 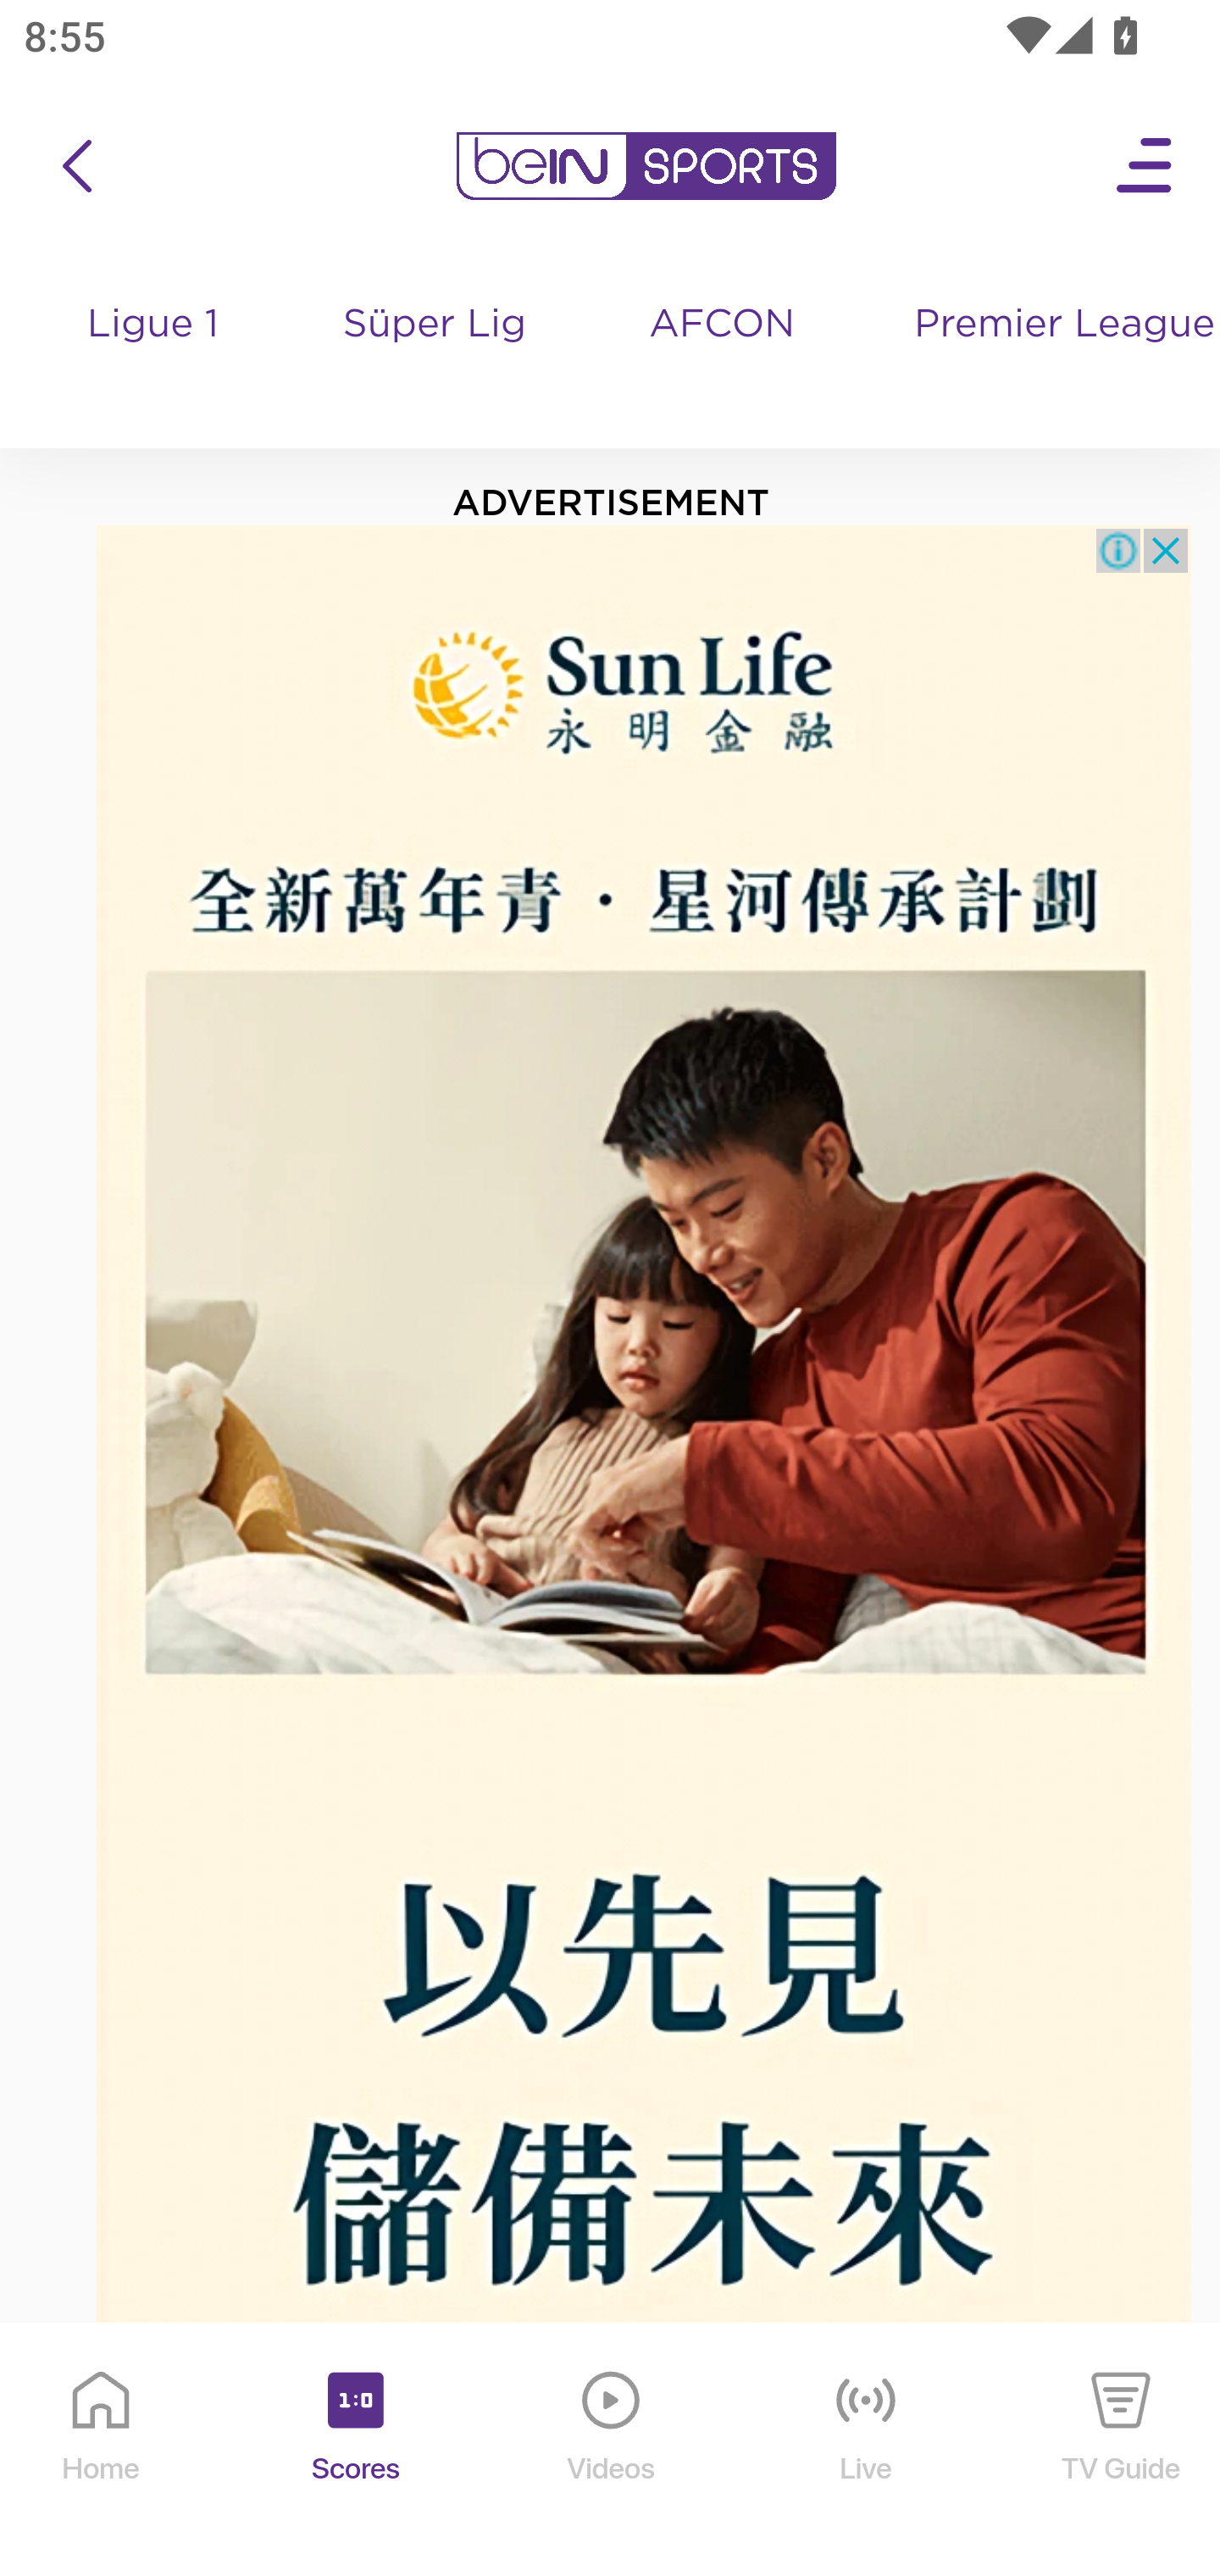 I want to click on Süper Lig, so click(x=435, y=356).